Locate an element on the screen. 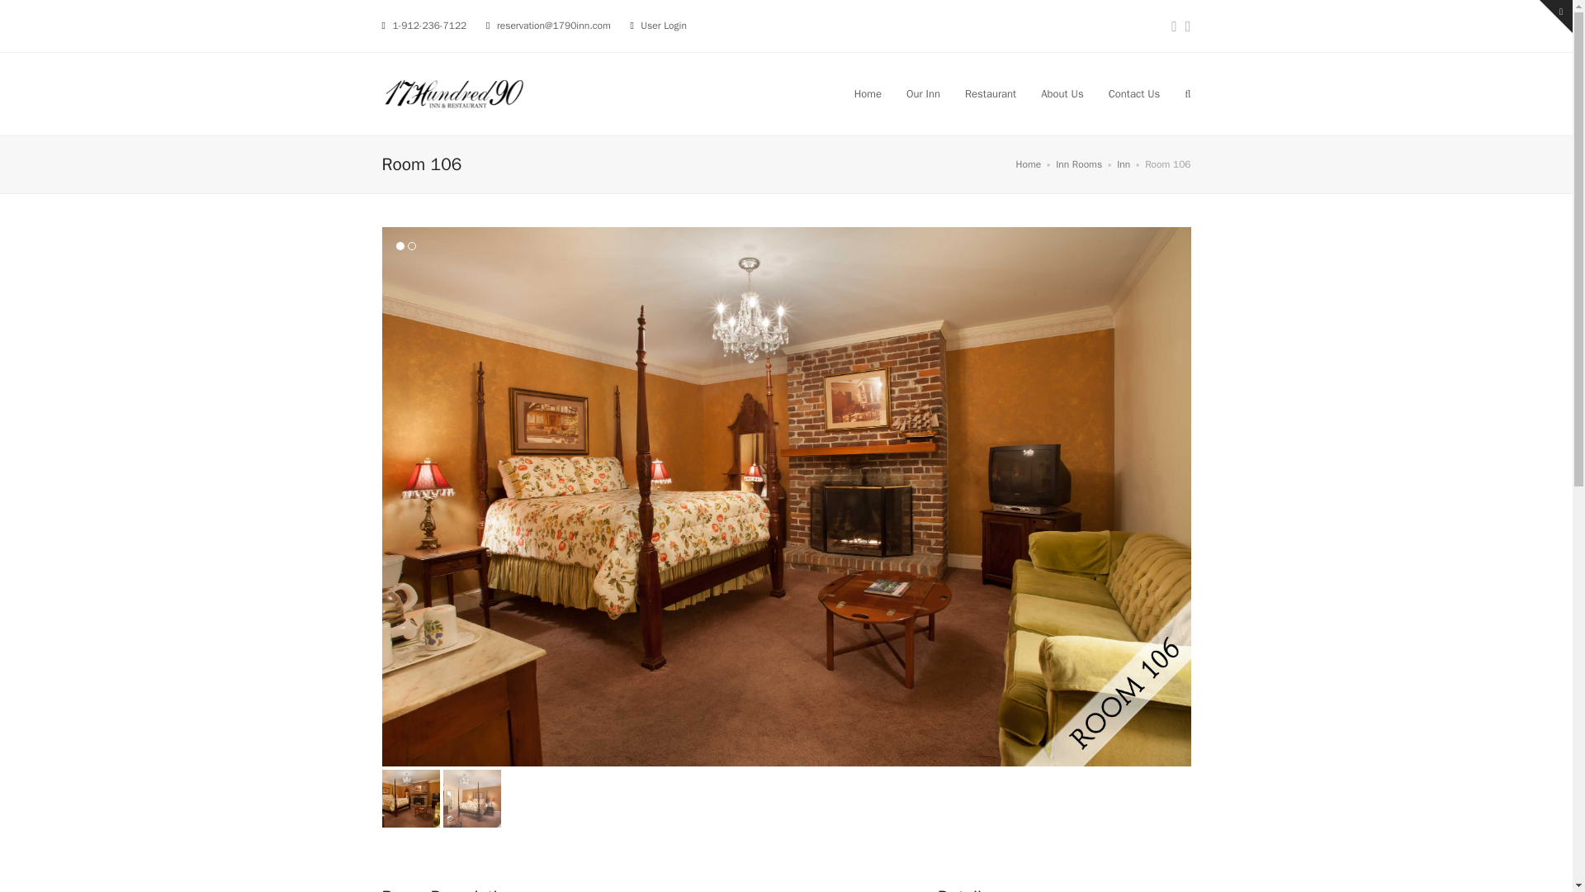 This screenshot has width=1585, height=892. Restaurant is located at coordinates (991, 94).